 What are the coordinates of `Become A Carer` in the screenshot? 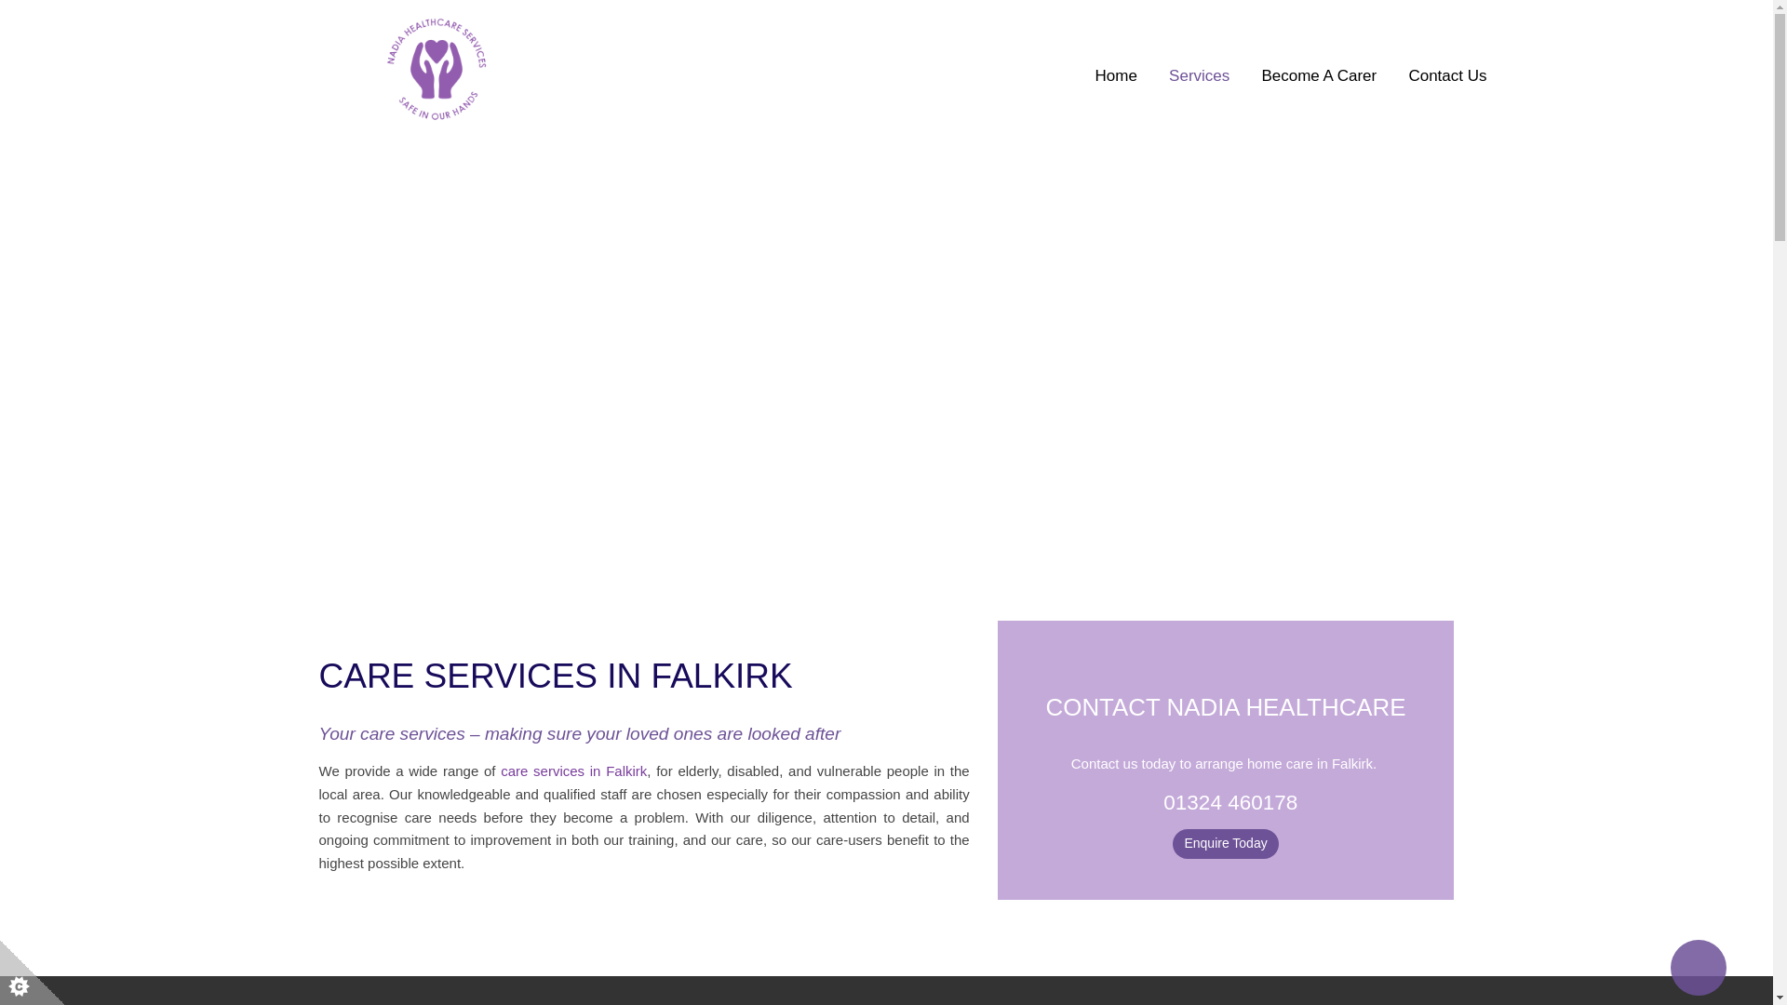 It's located at (1318, 76).